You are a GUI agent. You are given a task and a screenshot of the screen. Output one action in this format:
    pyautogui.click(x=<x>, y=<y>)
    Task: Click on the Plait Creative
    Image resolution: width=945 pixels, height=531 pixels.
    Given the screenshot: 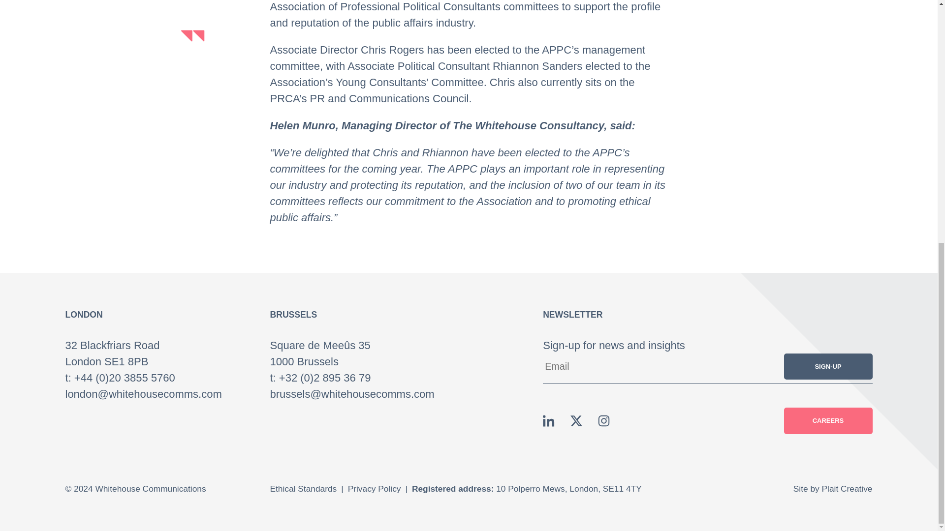 What is the action you would take?
    pyautogui.click(x=847, y=489)
    